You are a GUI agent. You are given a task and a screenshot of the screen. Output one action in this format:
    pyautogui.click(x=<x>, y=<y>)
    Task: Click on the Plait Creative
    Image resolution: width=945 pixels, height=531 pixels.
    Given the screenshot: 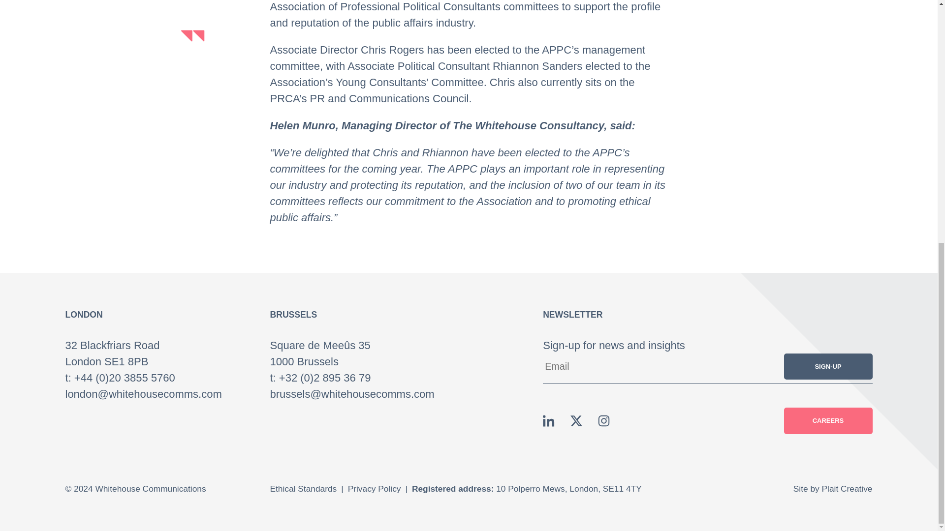 What is the action you would take?
    pyautogui.click(x=847, y=489)
    